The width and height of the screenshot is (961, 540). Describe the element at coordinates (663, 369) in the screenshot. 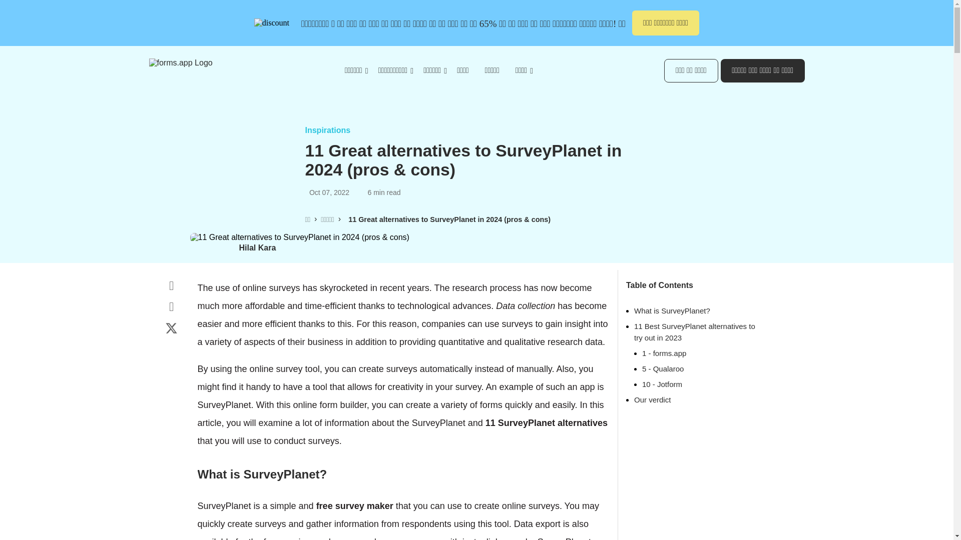

I see `5 - Qualaroo` at that location.